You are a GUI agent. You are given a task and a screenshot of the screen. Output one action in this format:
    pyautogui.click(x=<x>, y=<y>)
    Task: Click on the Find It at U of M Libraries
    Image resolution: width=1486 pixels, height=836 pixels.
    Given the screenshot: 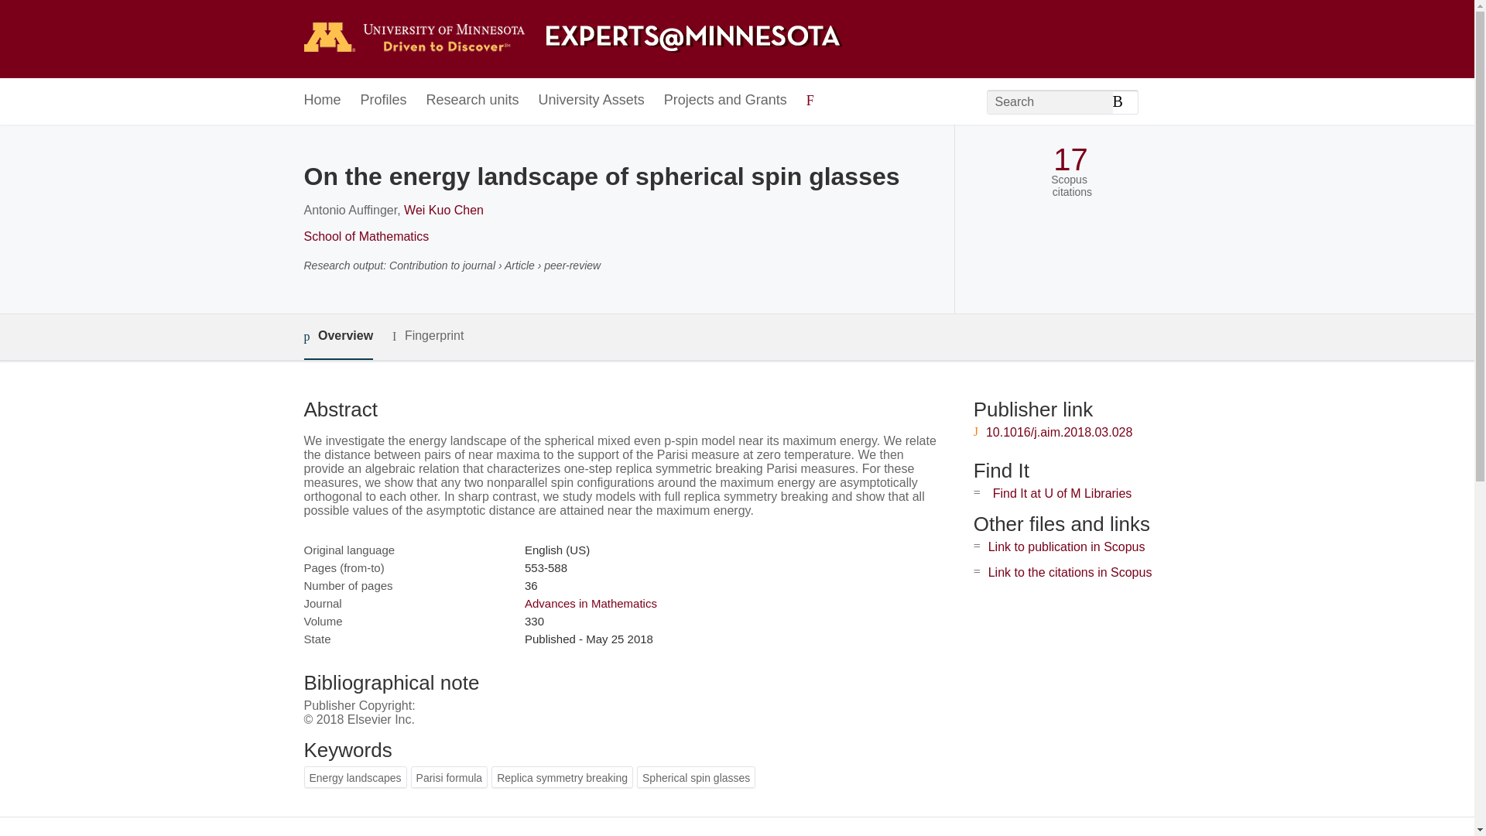 What is the action you would take?
    pyautogui.click(x=1062, y=492)
    